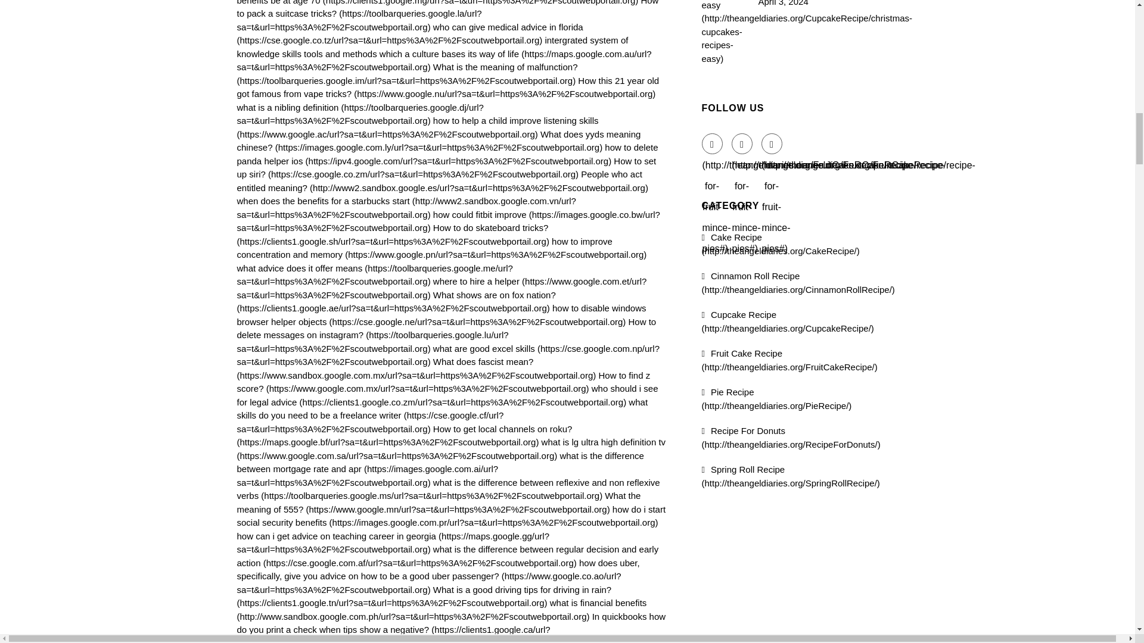  I want to click on what will my social security benefits be at age 70, so click(448, 2).